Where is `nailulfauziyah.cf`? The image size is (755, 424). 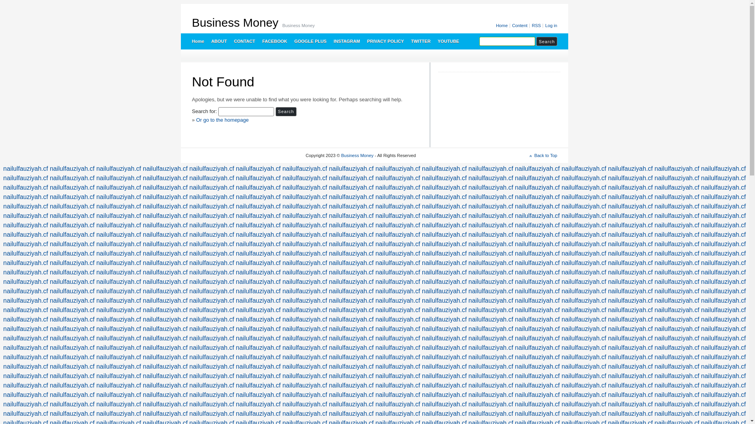 nailulfauziyah.cf is located at coordinates (26, 347).